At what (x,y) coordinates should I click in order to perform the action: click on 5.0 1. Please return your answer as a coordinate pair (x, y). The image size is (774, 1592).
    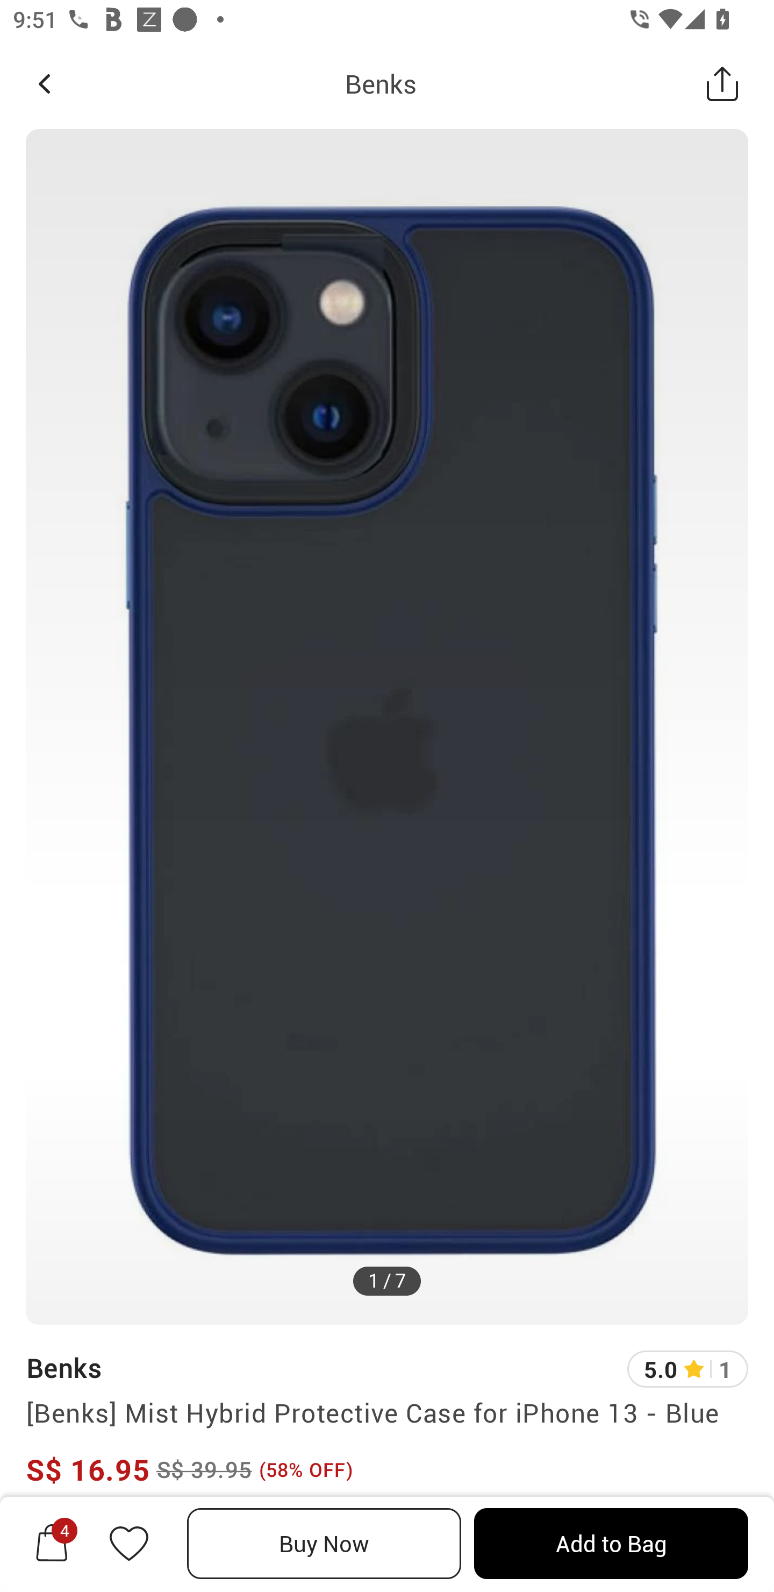
    Looking at the image, I should click on (687, 1369).